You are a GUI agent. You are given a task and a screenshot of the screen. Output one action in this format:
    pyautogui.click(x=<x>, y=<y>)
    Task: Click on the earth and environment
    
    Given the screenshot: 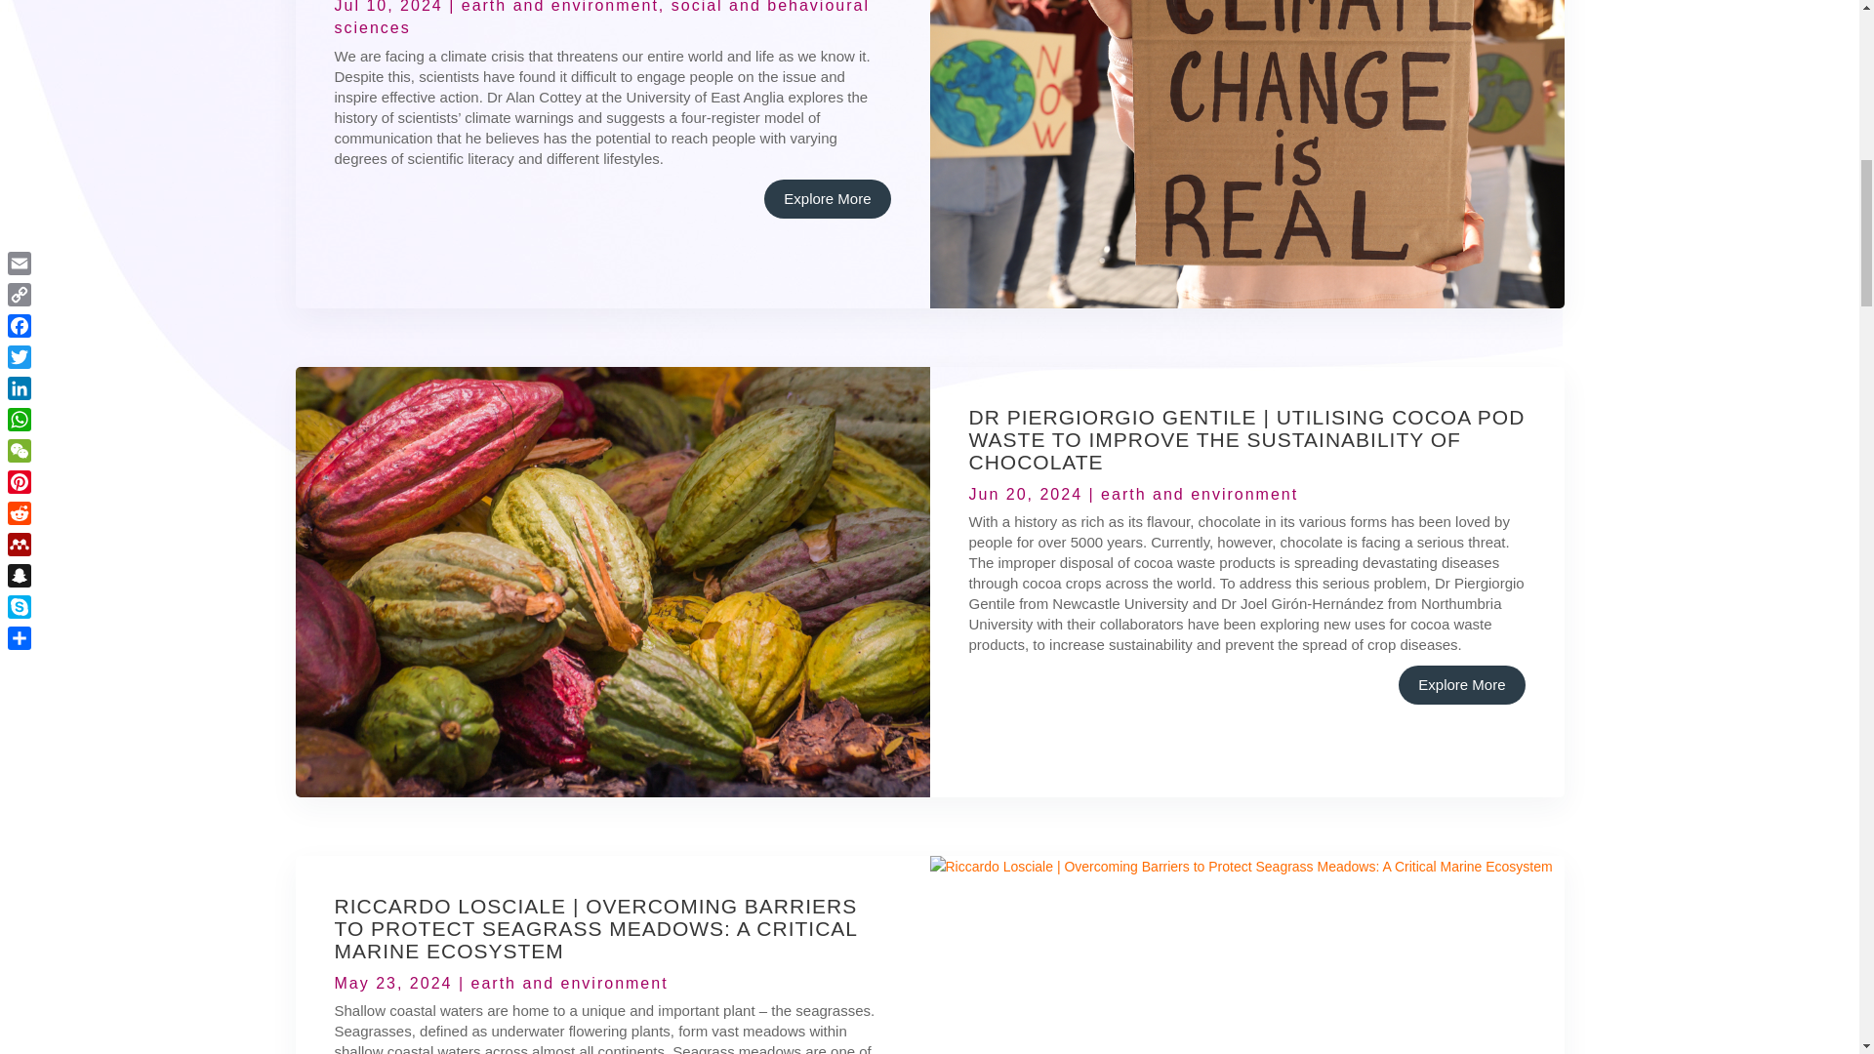 What is the action you would take?
    pyautogui.click(x=560, y=7)
    